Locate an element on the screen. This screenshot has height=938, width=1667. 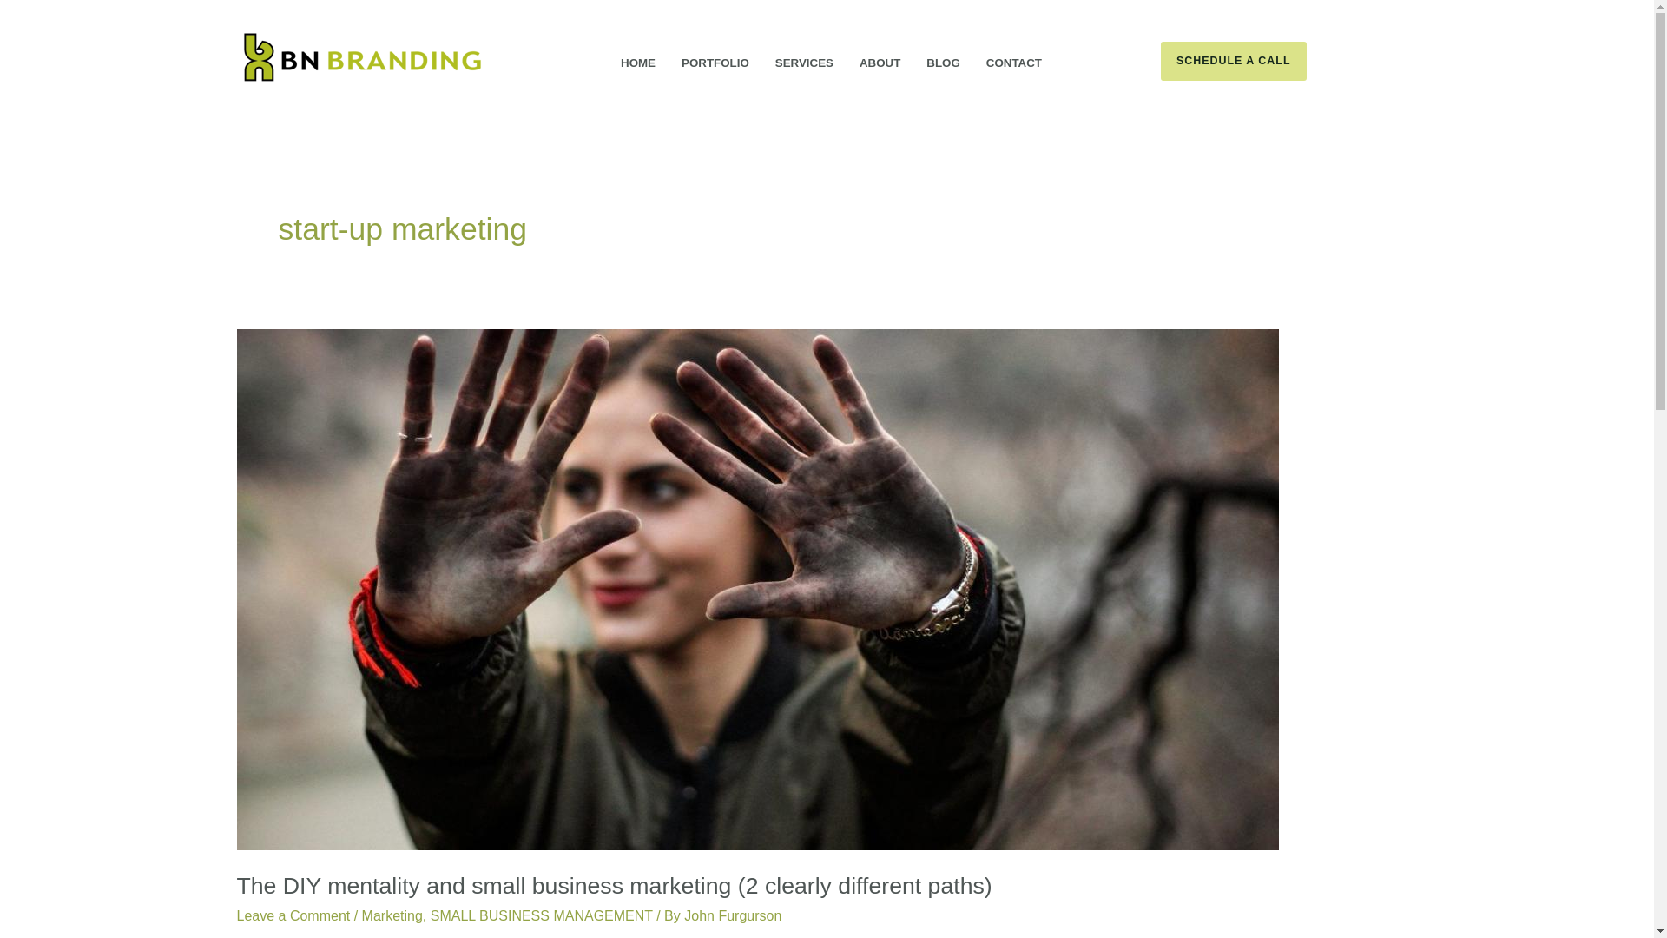
View all posts by John Furgurson is located at coordinates (733, 915).